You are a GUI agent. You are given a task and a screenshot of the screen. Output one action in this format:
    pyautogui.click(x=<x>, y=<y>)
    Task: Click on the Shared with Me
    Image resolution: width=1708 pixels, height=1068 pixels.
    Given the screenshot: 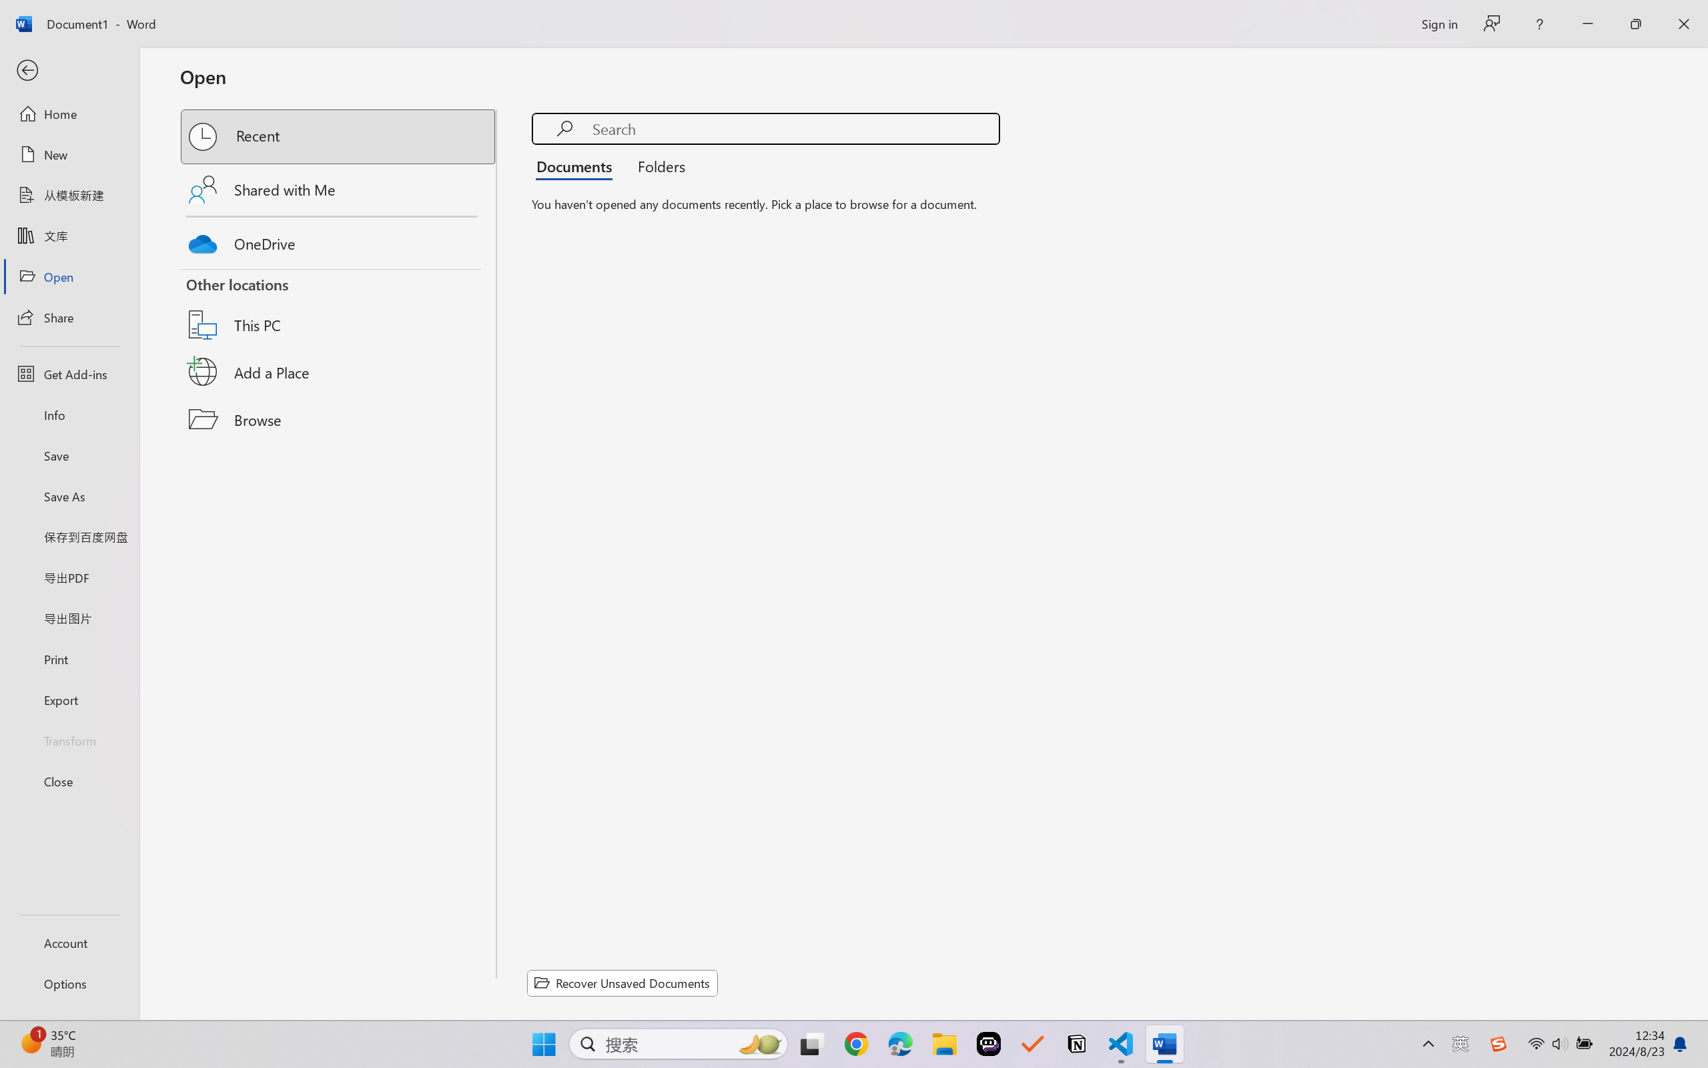 What is the action you would take?
    pyautogui.click(x=339, y=190)
    